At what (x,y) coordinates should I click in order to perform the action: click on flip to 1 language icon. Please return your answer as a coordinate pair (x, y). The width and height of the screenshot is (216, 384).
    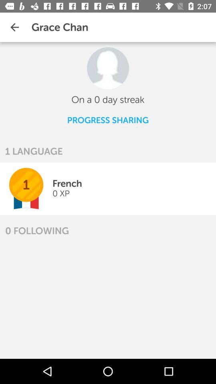
    Looking at the image, I should click on (34, 151).